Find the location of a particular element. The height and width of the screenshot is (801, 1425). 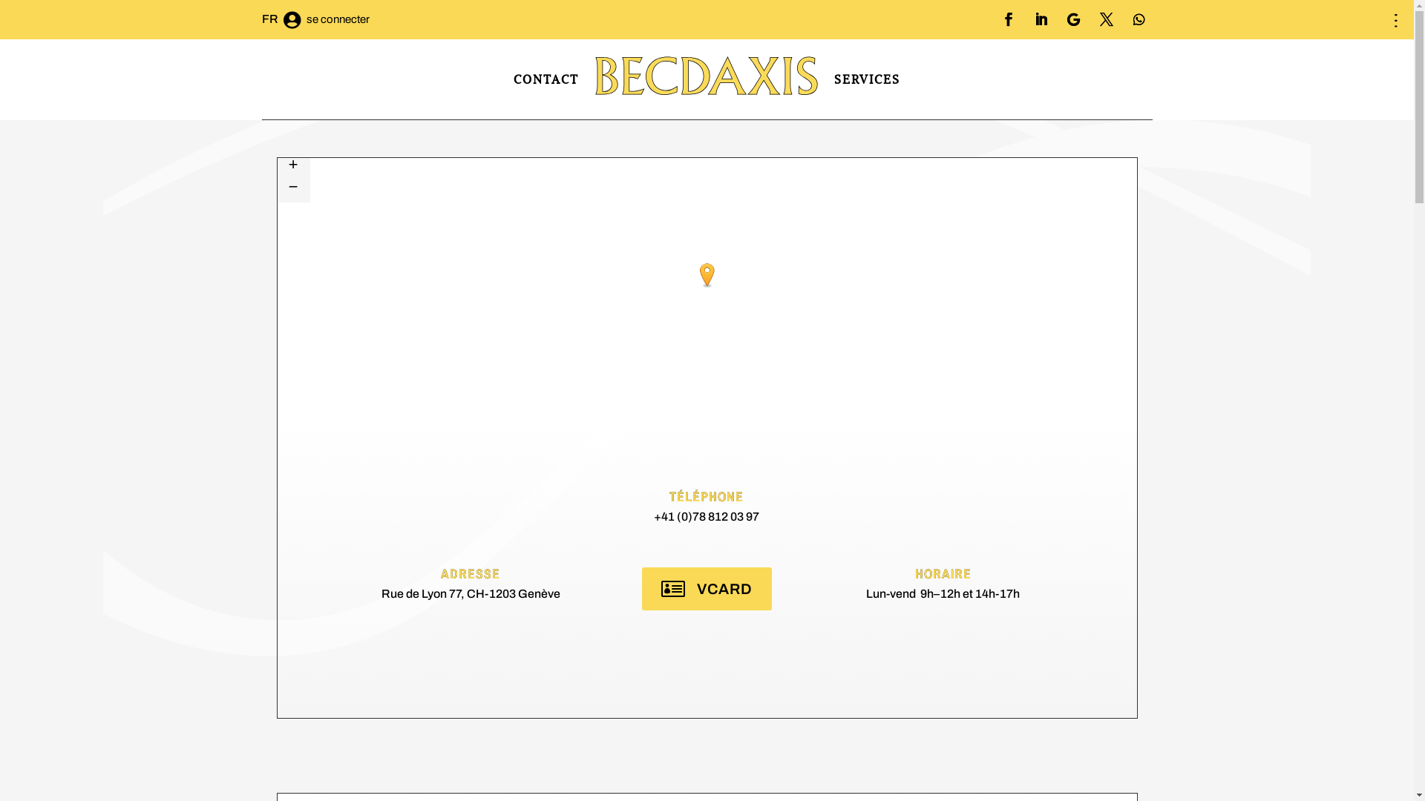

Suivez sur LinkedIn is located at coordinates (1041, 19).